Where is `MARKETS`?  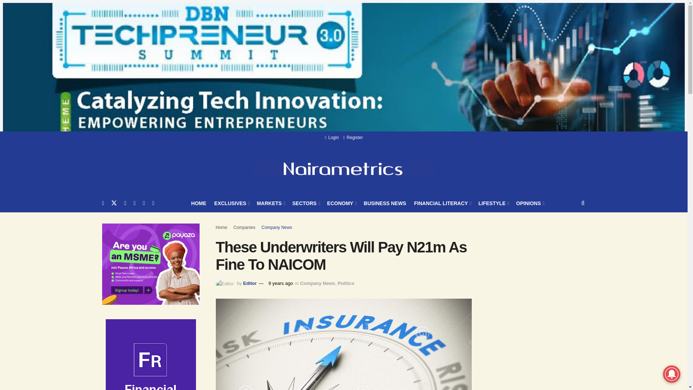
MARKETS is located at coordinates (270, 203).